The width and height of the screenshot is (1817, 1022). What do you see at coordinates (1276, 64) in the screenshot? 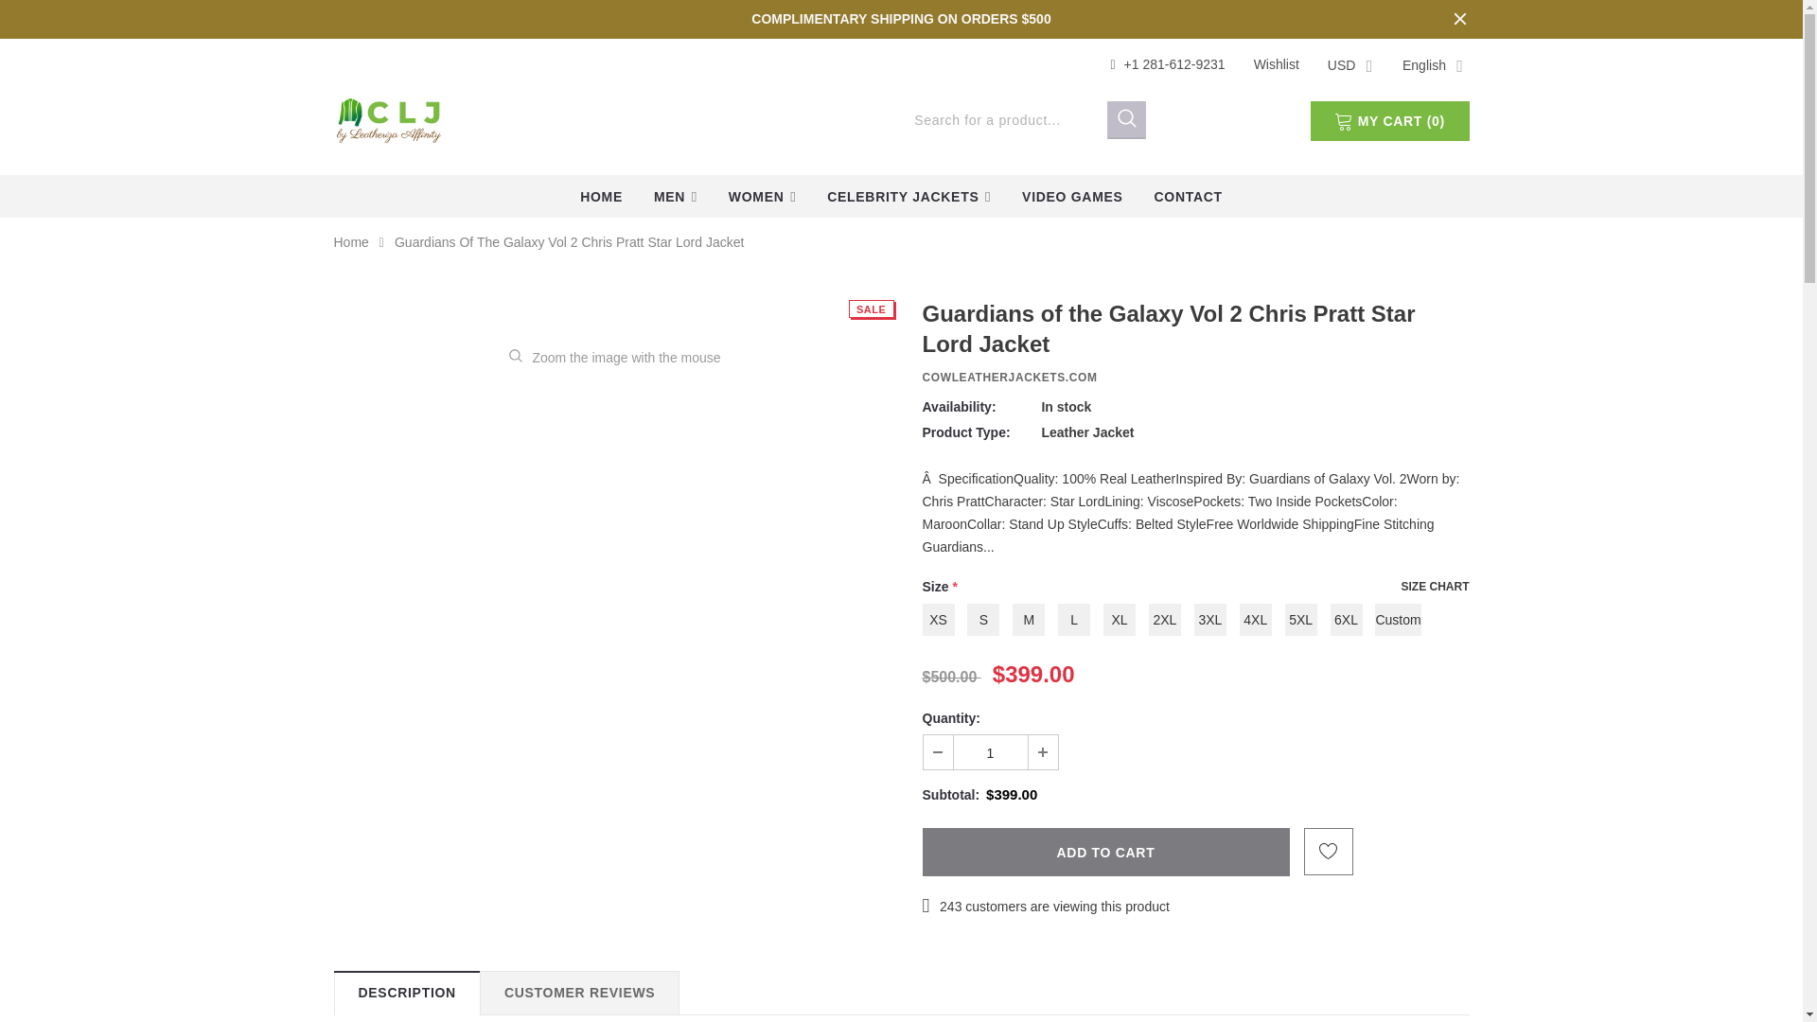
I see ` Wishlist` at bounding box center [1276, 64].